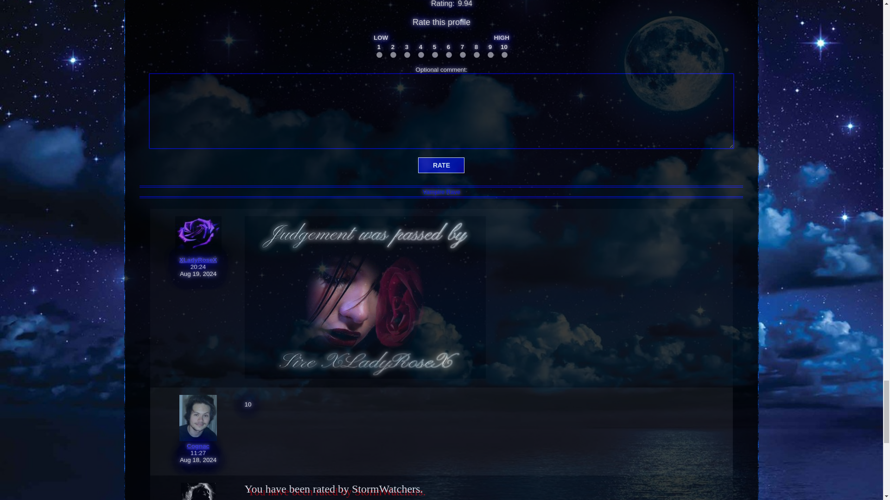 The width and height of the screenshot is (890, 500). What do you see at coordinates (449, 55) in the screenshot?
I see `6` at bounding box center [449, 55].